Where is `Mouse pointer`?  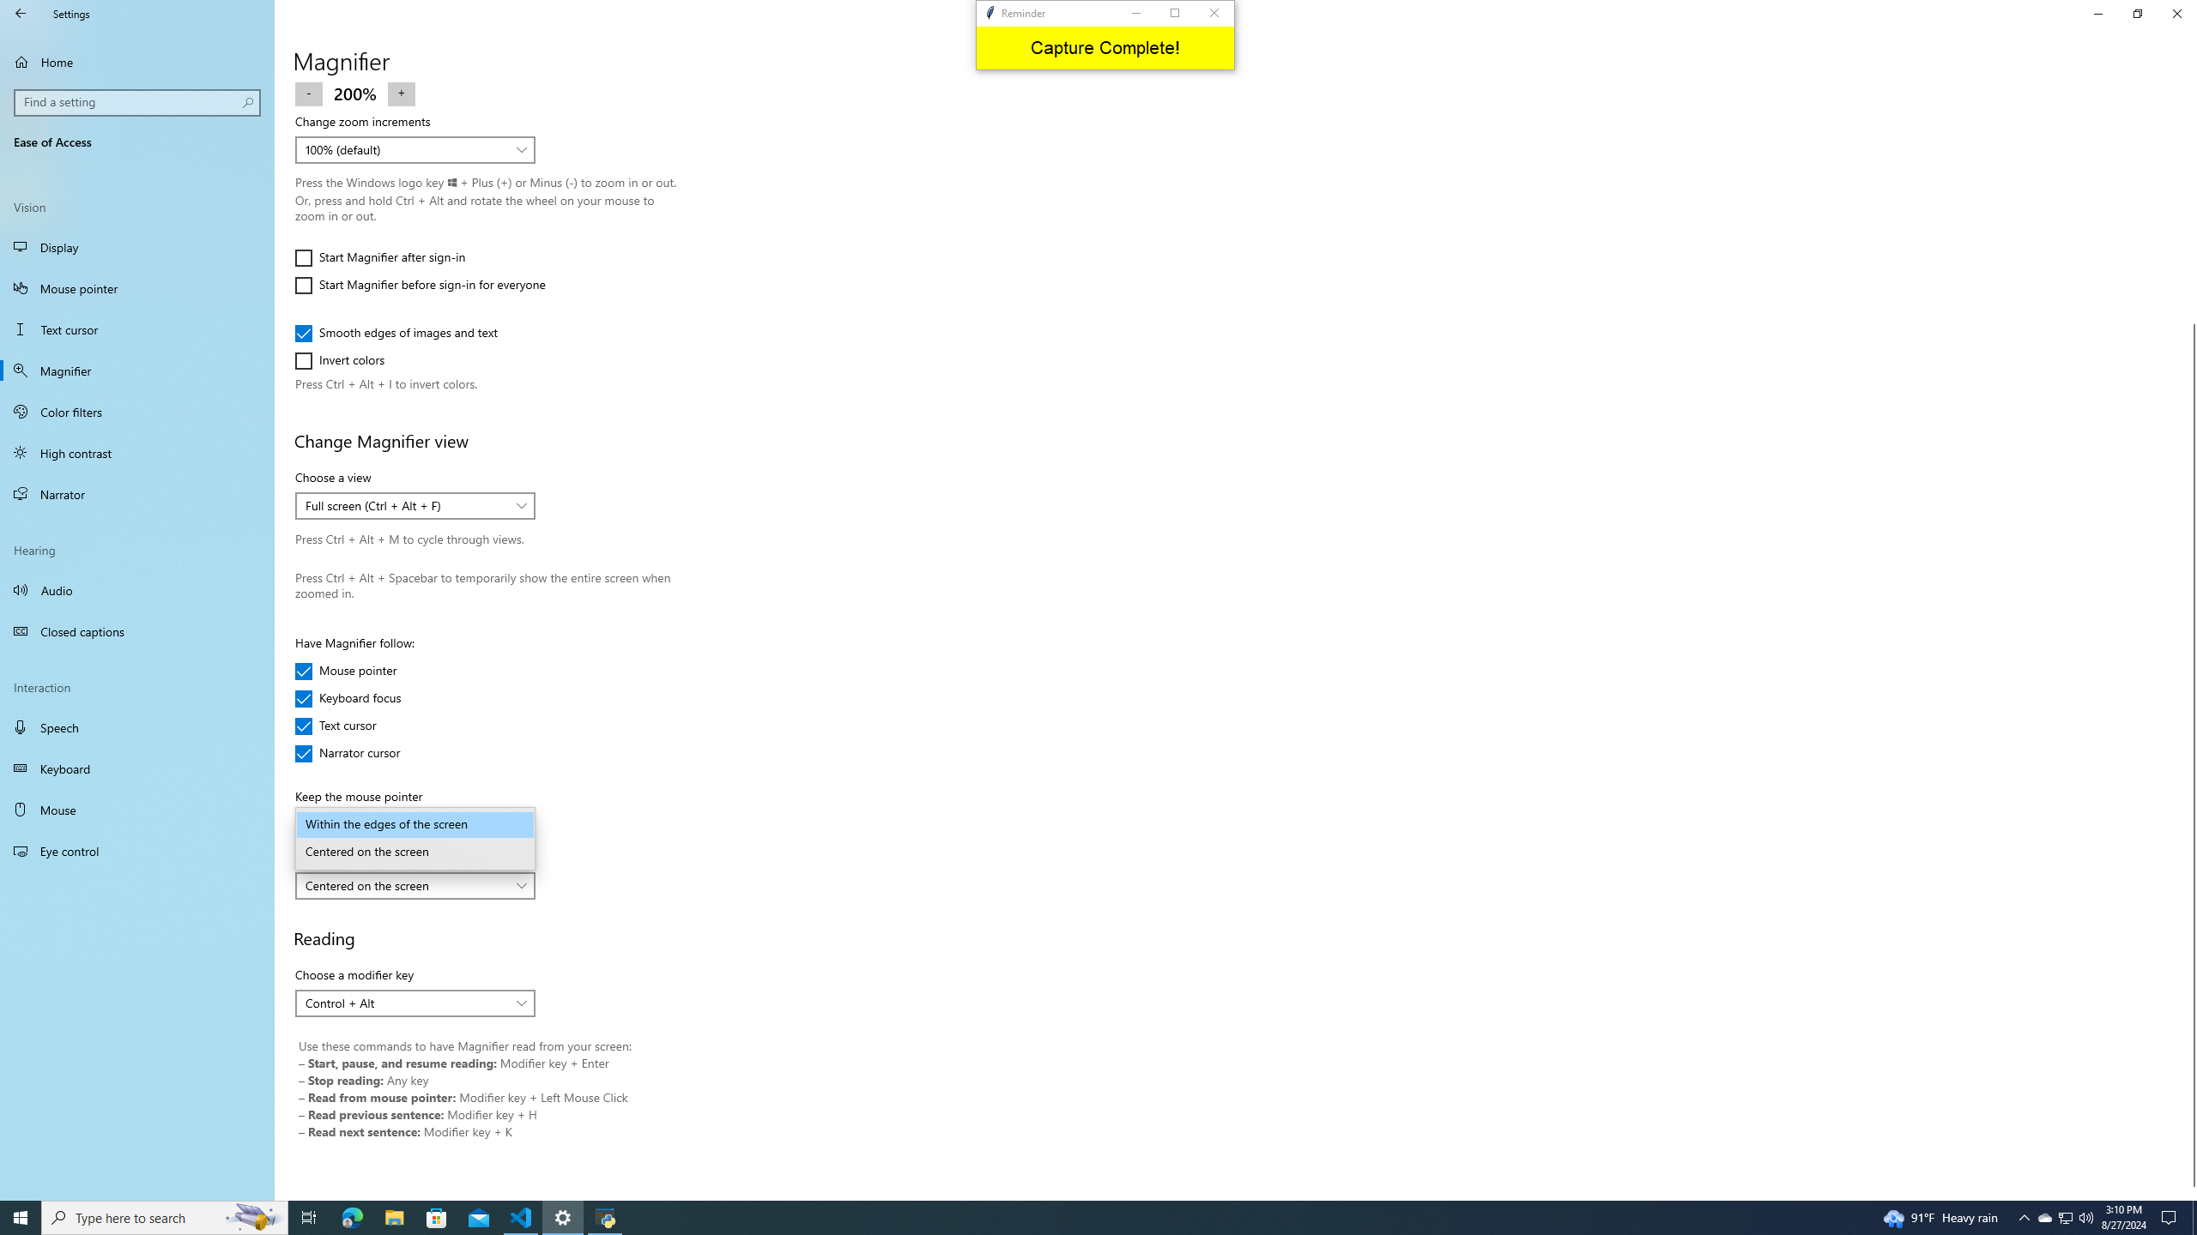
Mouse pointer is located at coordinates (137, 288).